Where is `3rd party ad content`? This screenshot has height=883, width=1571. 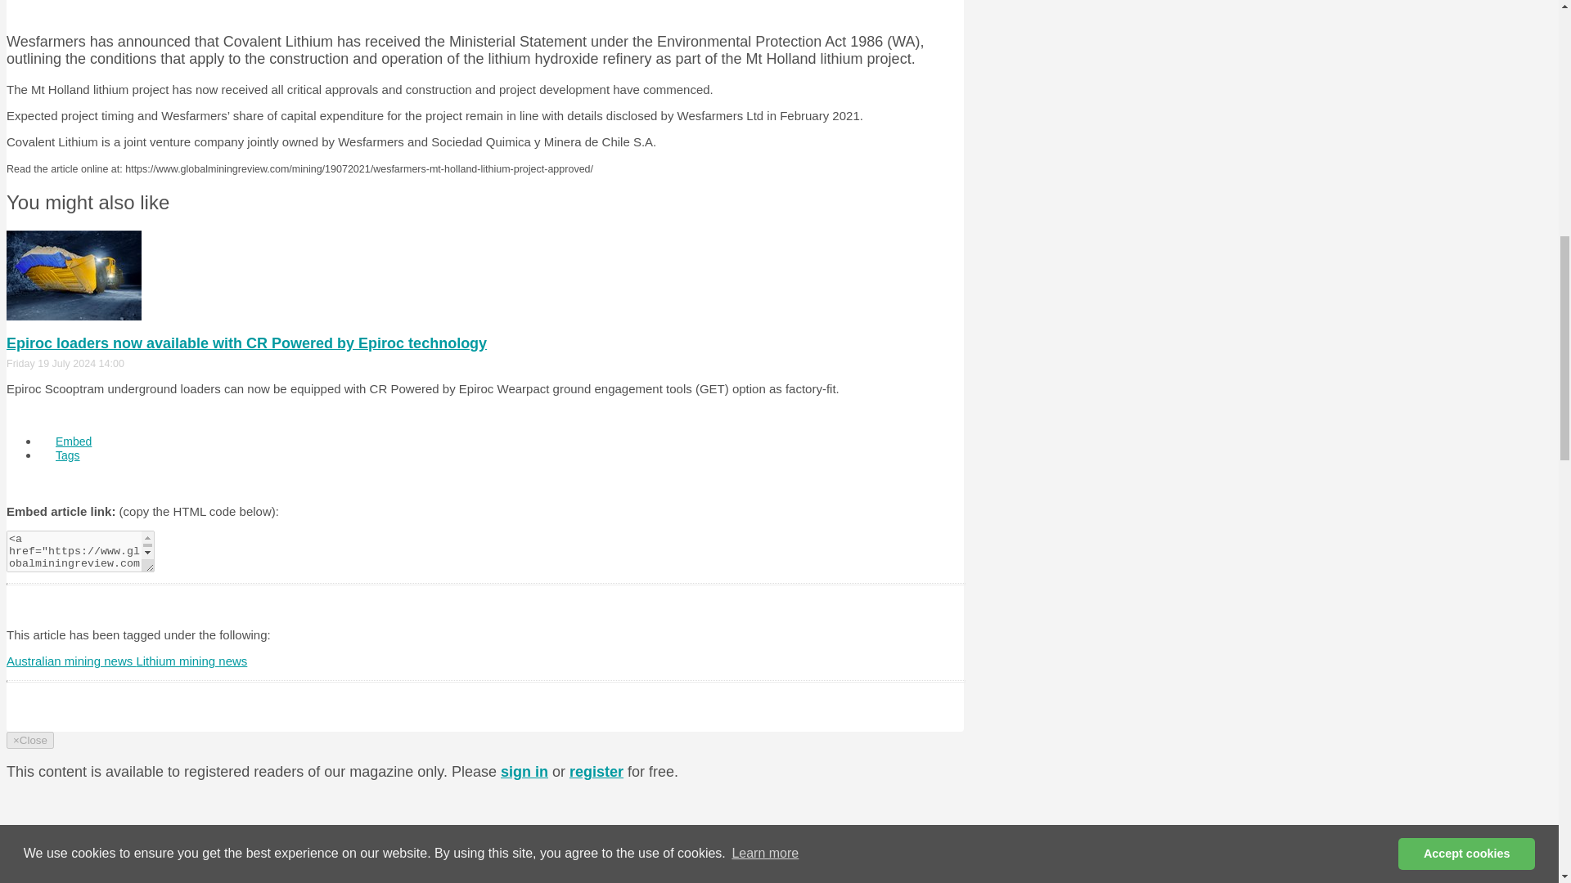
3rd party ad content is located at coordinates (835, 805).